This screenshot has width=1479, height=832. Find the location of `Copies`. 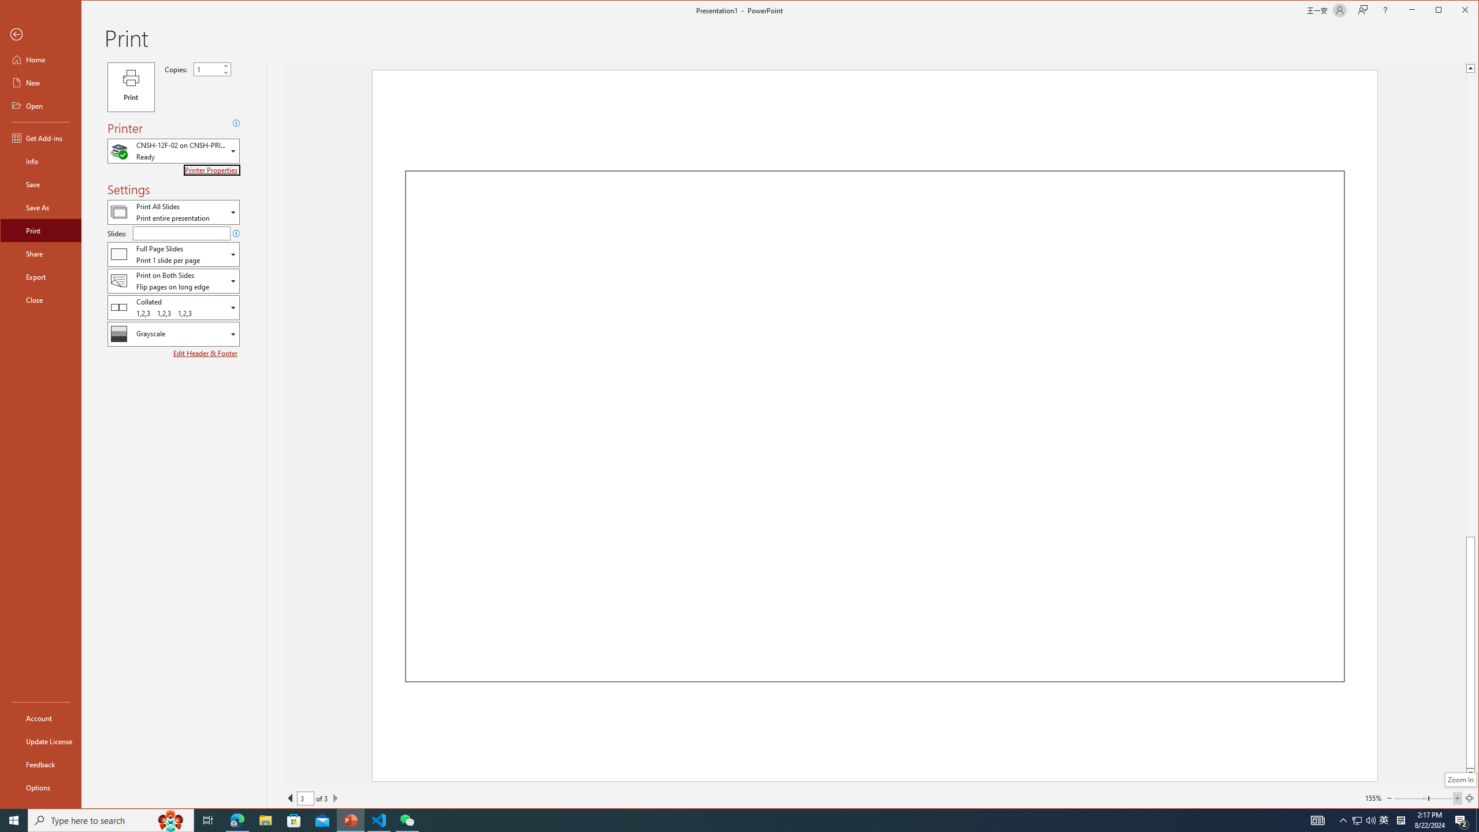

Copies is located at coordinates (212, 69).